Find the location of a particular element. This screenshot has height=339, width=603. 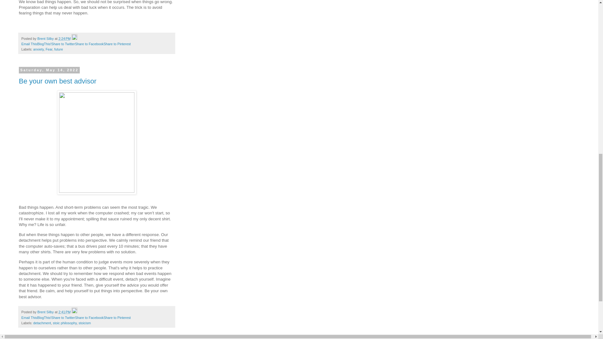

Share to Twitter is located at coordinates (63, 318).